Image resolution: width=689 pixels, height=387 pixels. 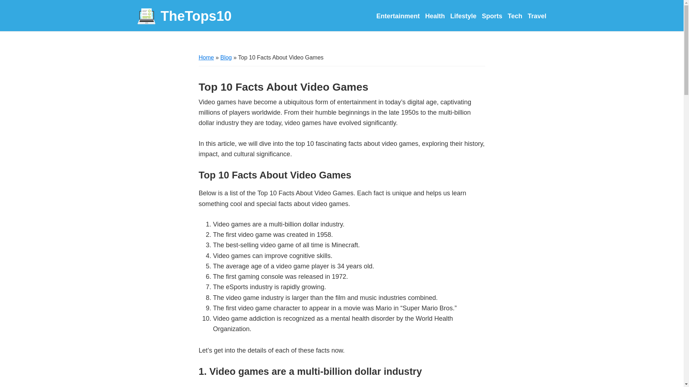 I want to click on Lifestyle, so click(x=464, y=16).